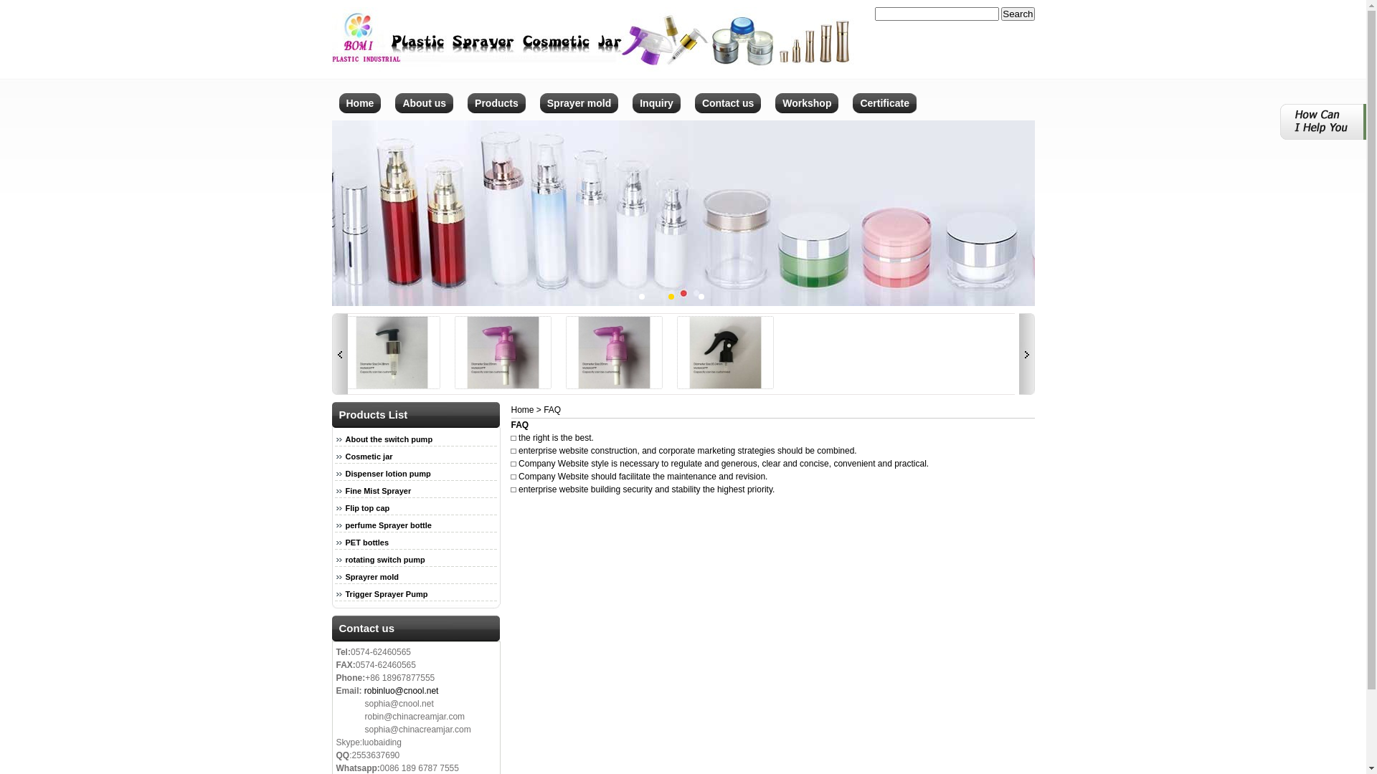 Image resolution: width=1377 pixels, height=774 pixels. Describe the element at coordinates (361, 543) in the screenshot. I see `PET bottles` at that location.